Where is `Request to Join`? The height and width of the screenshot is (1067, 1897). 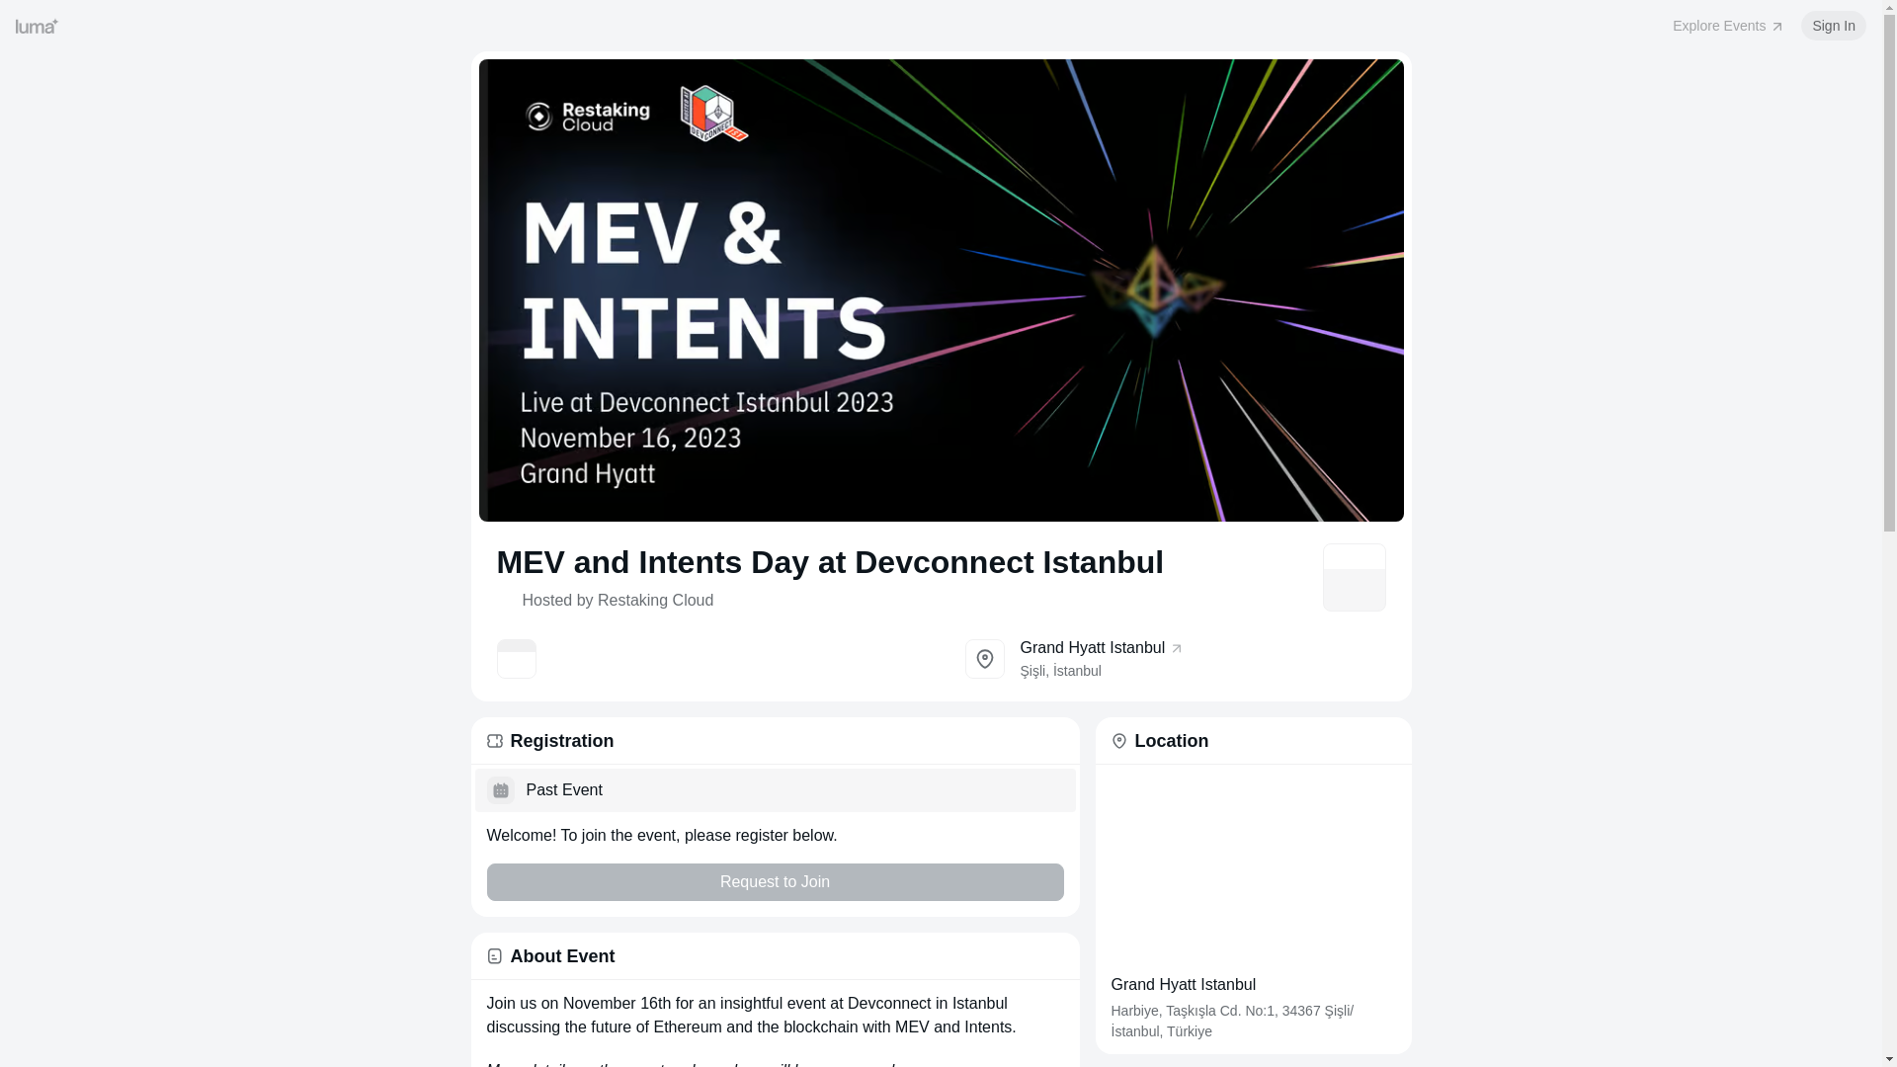 Request to Join is located at coordinates (774, 881).